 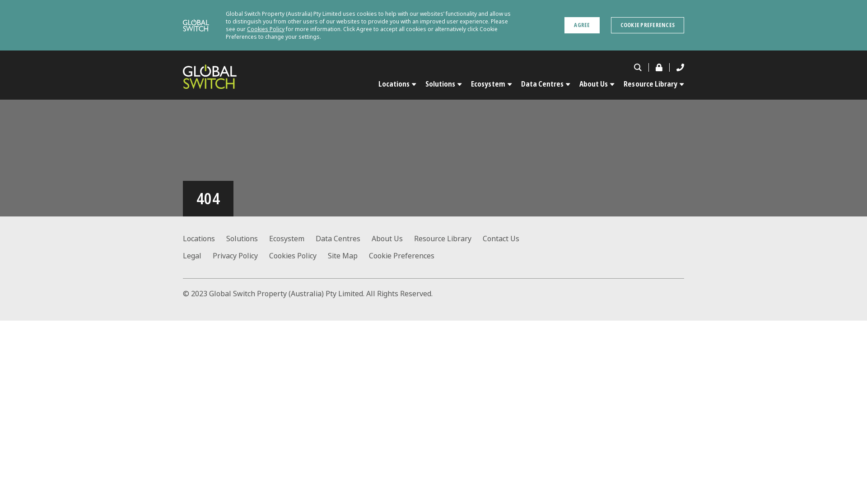 I want to click on Solutions, so click(x=443, y=81).